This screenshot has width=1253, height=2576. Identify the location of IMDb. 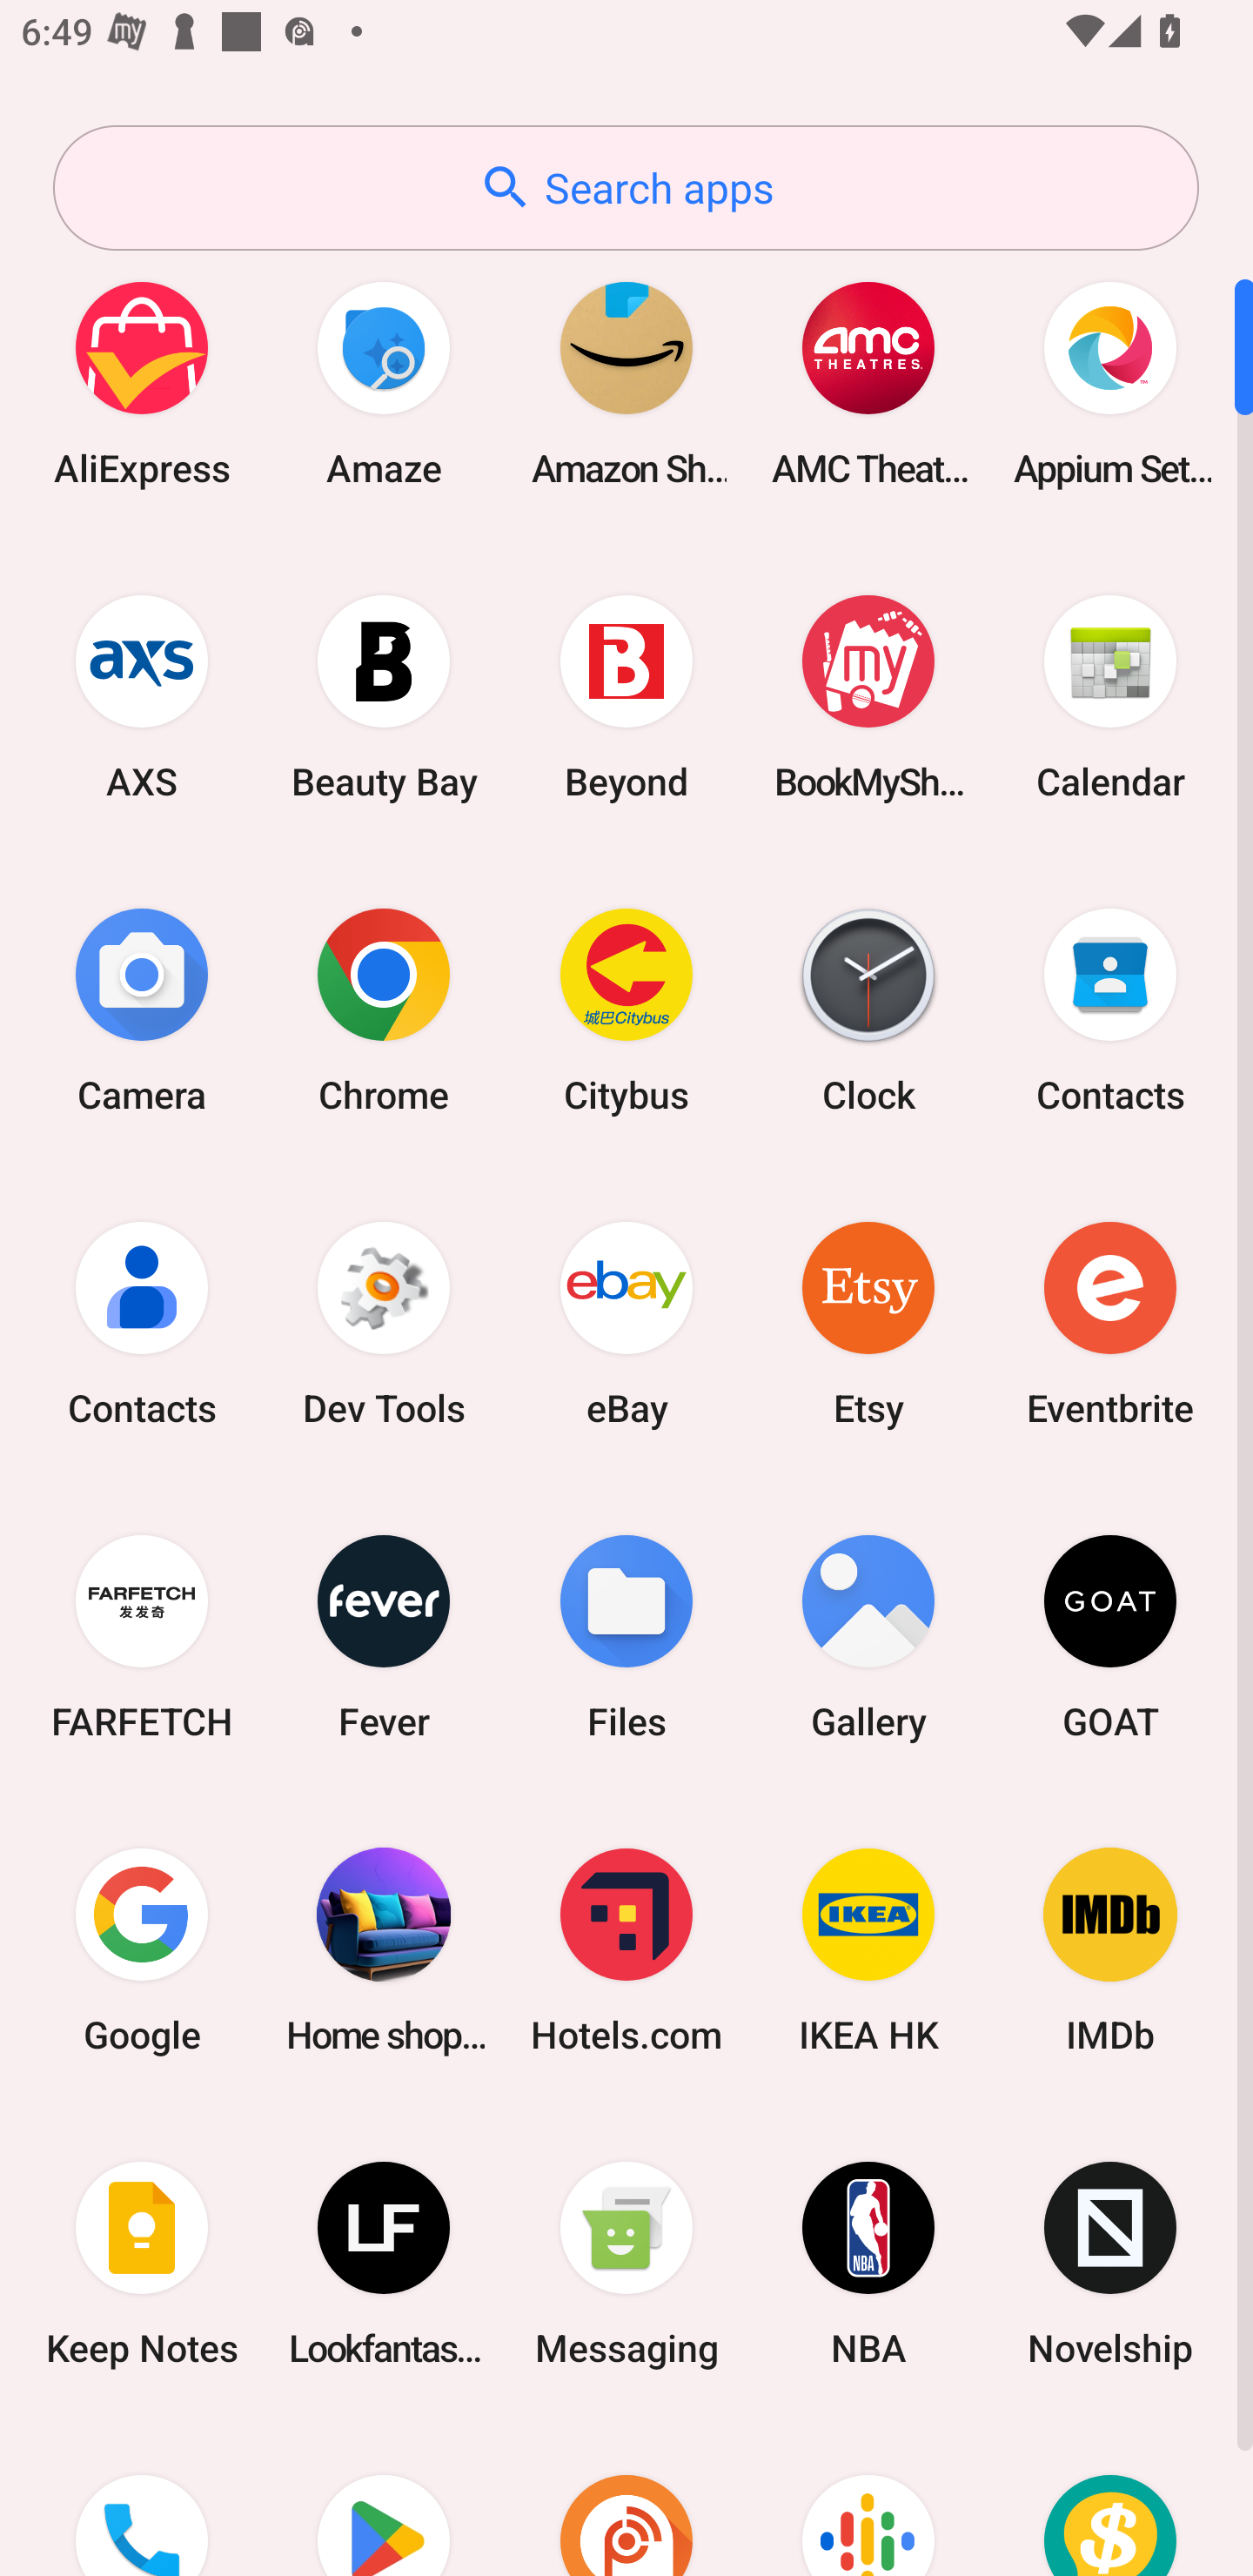
(1110, 1949).